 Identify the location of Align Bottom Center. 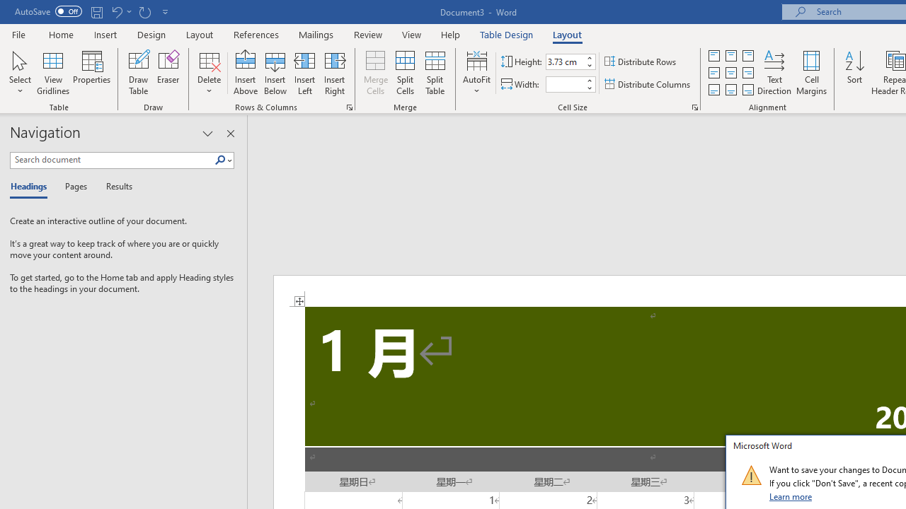
(730, 89).